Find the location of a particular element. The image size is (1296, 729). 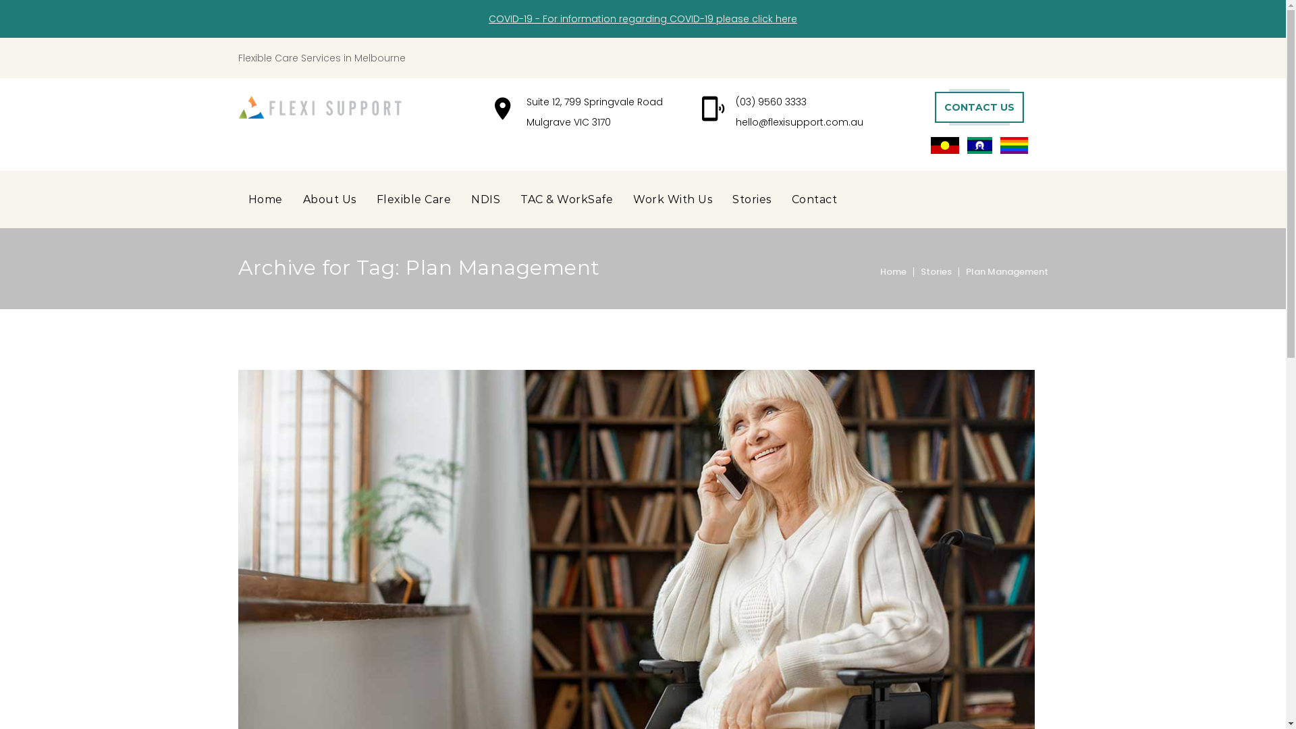

hello@flexisupport.com.au is located at coordinates (799, 122).